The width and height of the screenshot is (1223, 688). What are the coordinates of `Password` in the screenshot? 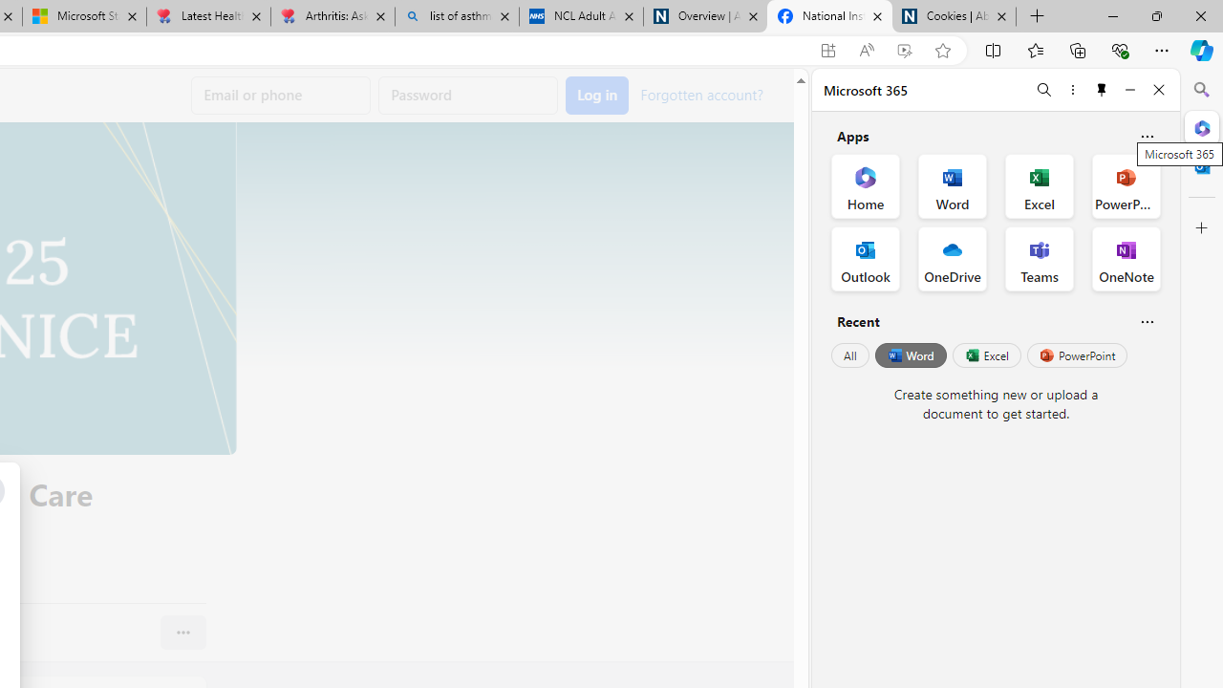 It's located at (468, 96).